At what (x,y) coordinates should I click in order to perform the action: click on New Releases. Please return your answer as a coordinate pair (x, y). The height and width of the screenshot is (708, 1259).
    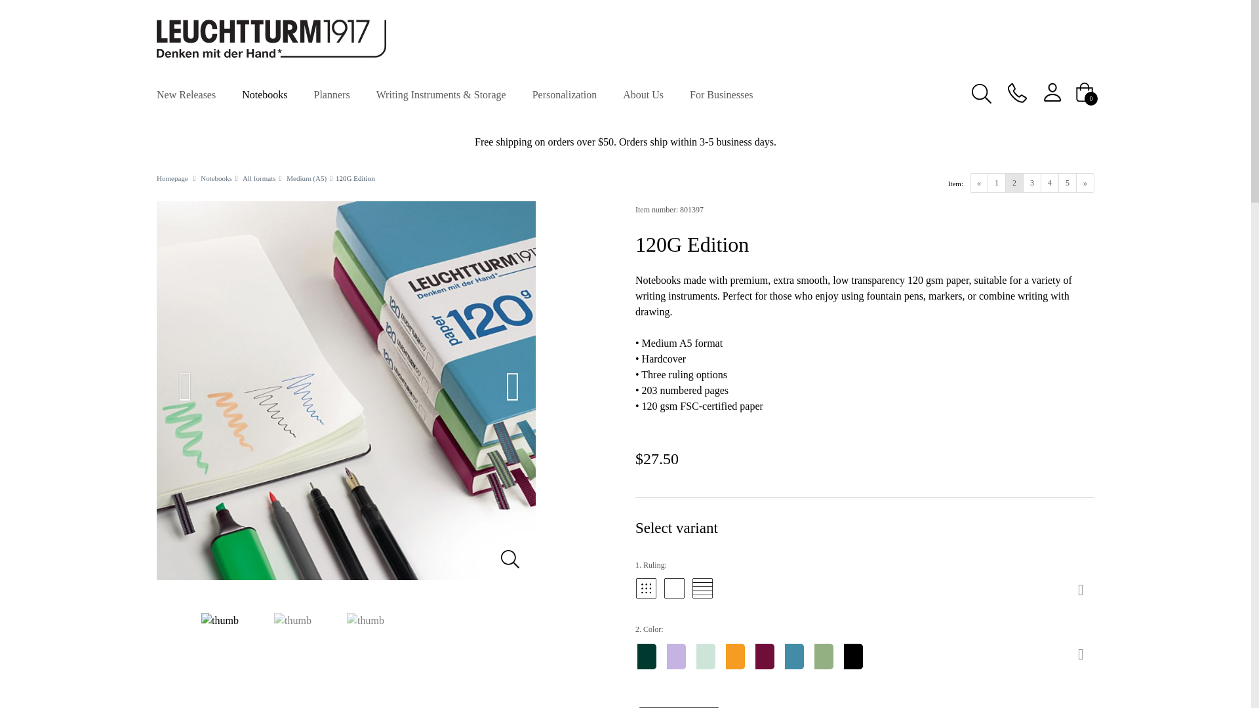
    Looking at the image, I should click on (189, 94).